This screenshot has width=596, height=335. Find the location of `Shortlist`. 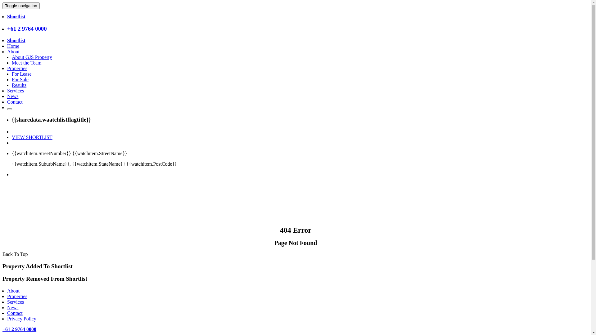

Shortlist is located at coordinates (16, 17).